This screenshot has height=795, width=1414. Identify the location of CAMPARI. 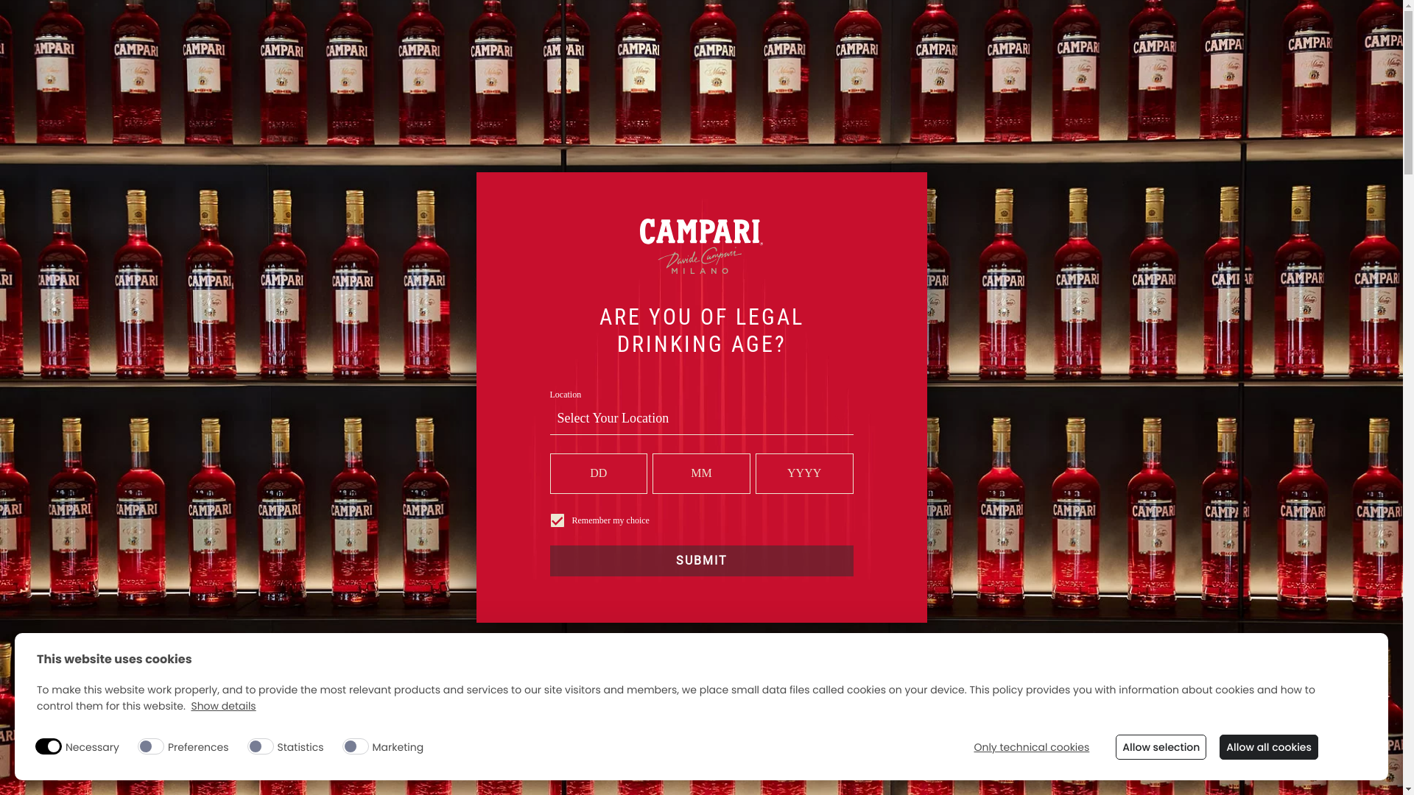
(374, 54).